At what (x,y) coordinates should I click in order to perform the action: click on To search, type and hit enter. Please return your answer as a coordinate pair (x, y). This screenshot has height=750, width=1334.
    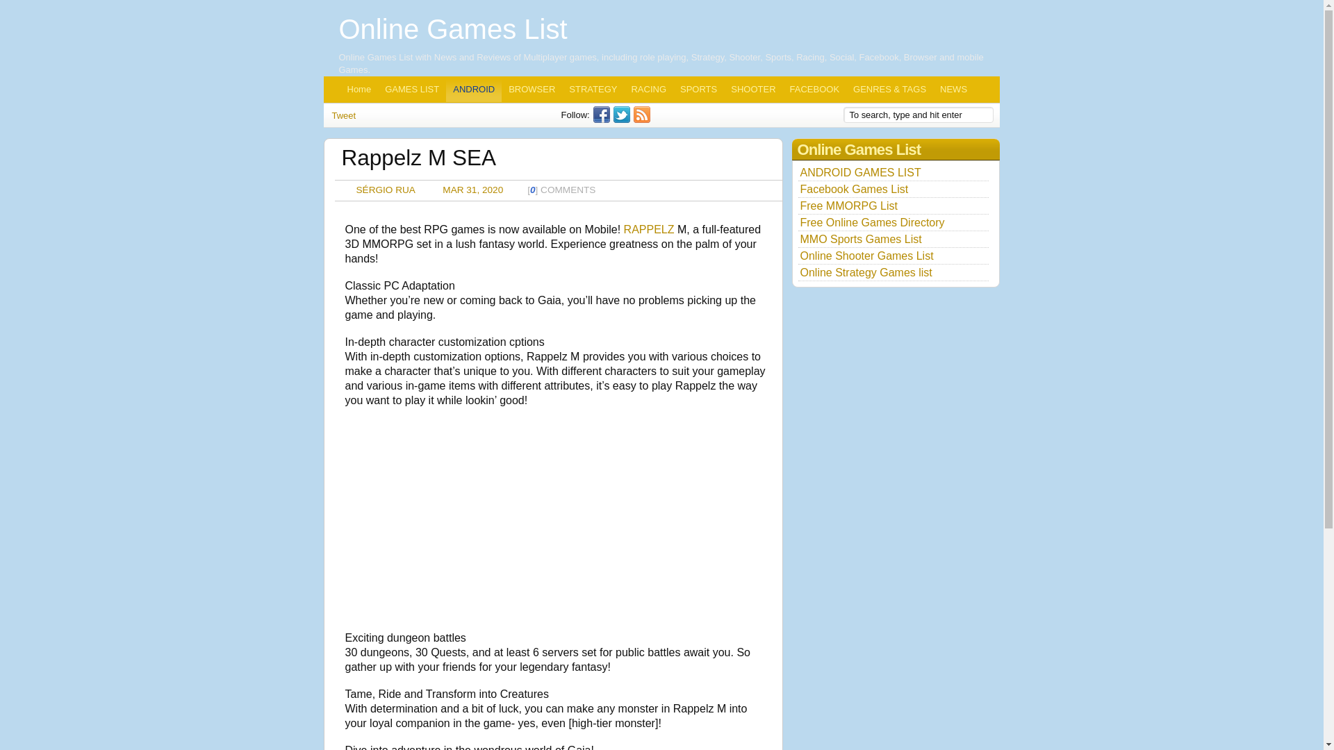
    Looking at the image, I should click on (919, 115).